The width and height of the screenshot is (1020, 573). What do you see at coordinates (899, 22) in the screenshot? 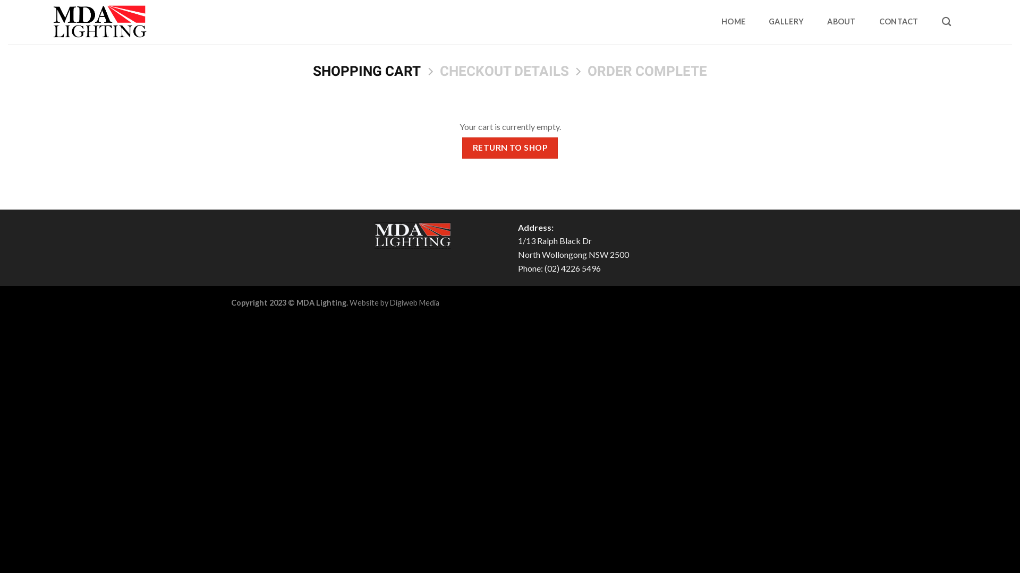
I see `CONTACT` at bounding box center [899, 22].